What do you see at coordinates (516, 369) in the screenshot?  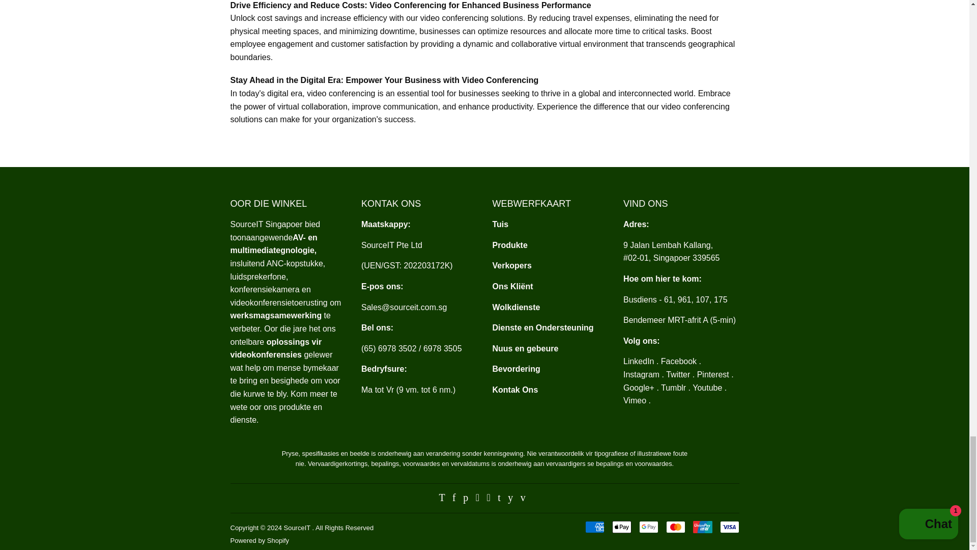 I see `Aanbiedings en promosie` at bounding box center [516, 369].